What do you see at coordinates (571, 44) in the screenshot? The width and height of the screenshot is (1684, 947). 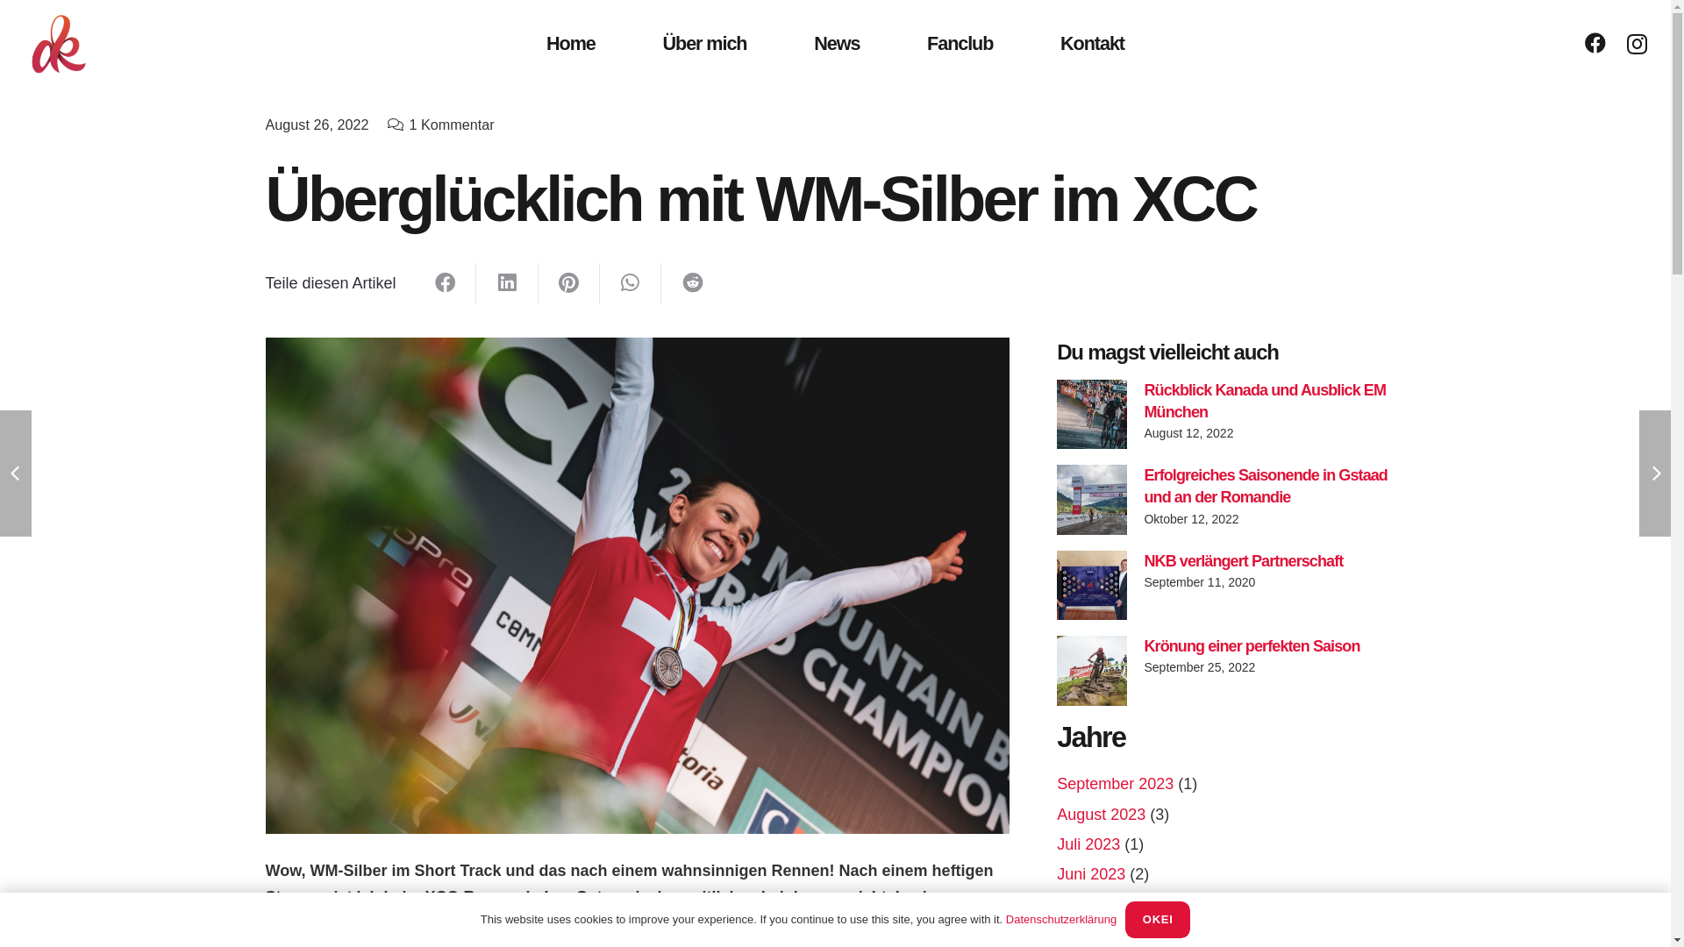 I see `Home` at bounding box center [571, 44].